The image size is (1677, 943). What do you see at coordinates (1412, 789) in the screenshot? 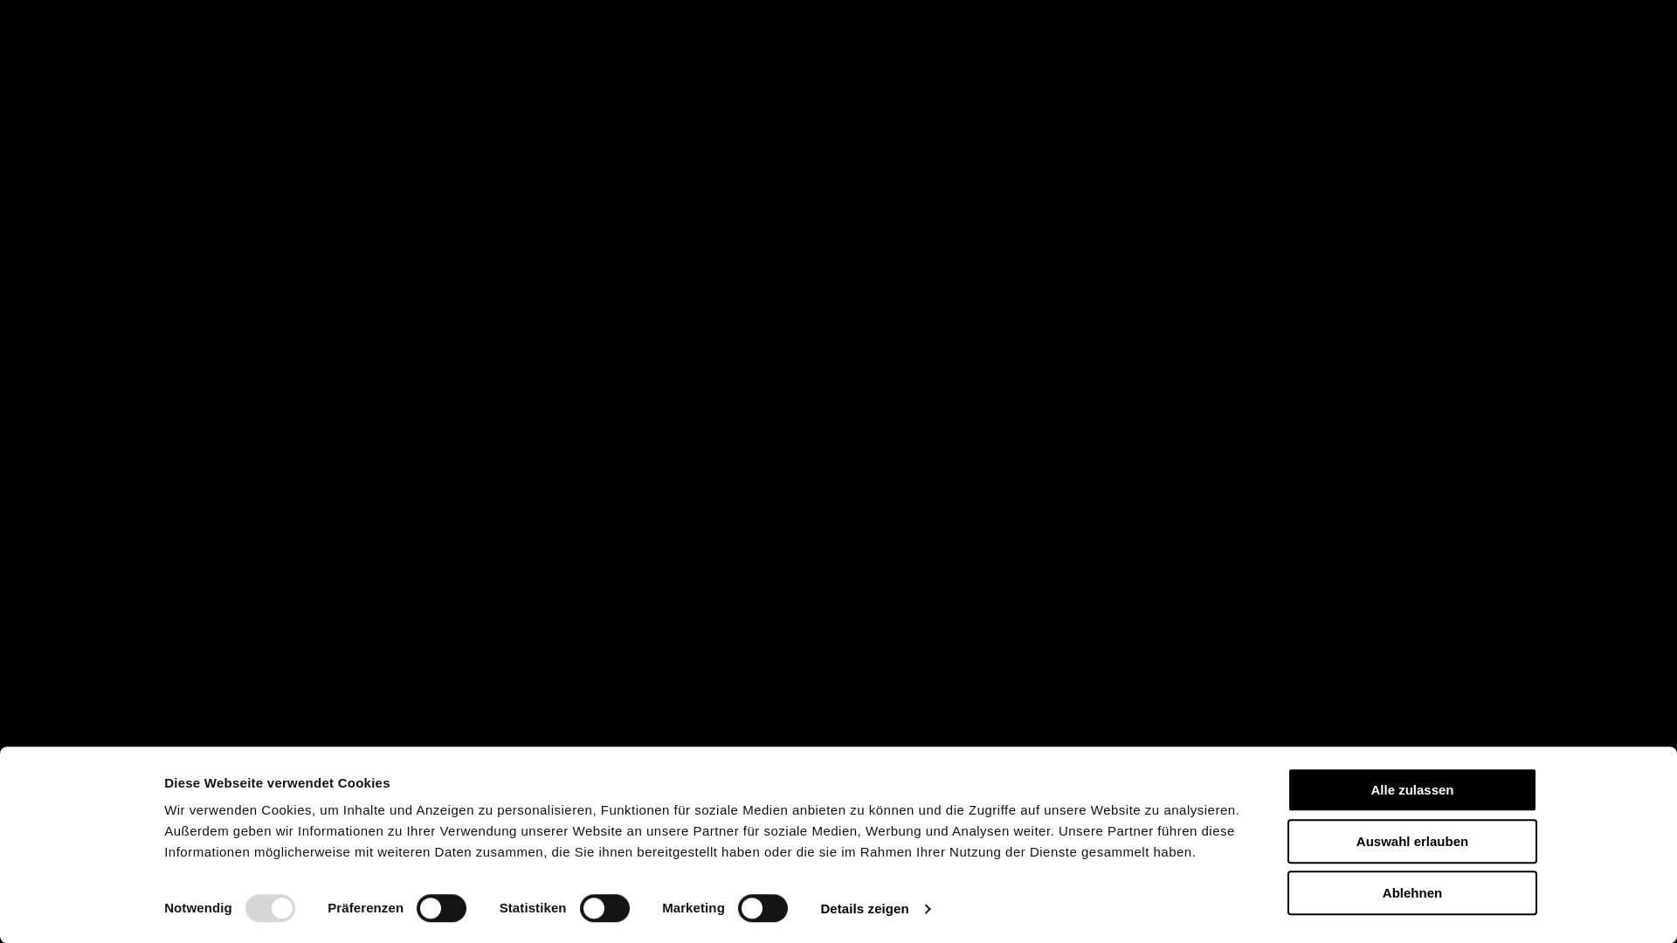
I see `Alle zulassen` at bounding box center [1412, 789].